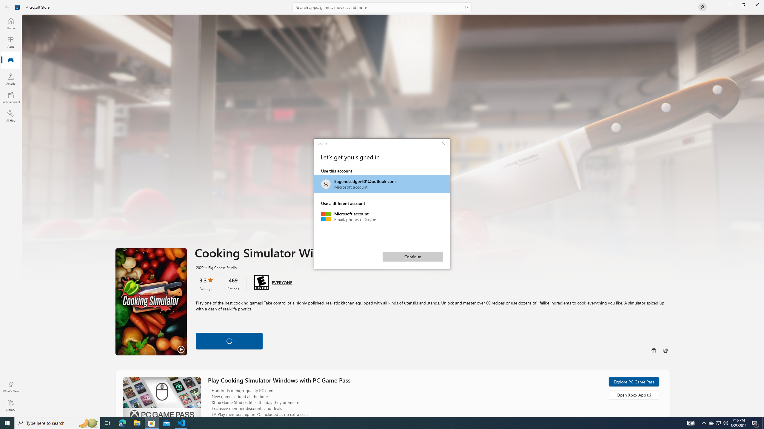 This screenshot has width=764, height=429. What do you see at coordinates (711, 423) in the screenshot?
I see `Vertical Large Decrease` at bounding box center [711, 423].